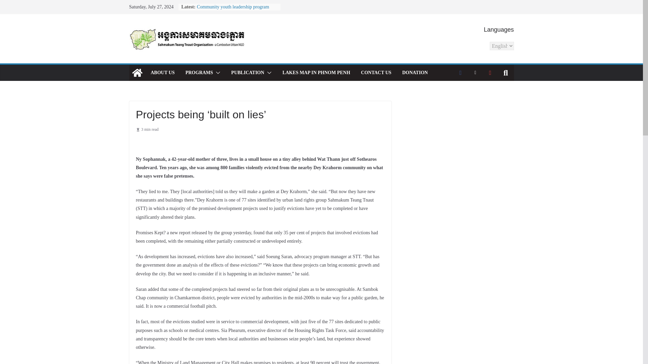 The image size is (648, 364). I want to click on DONATION, so click(415, 73).